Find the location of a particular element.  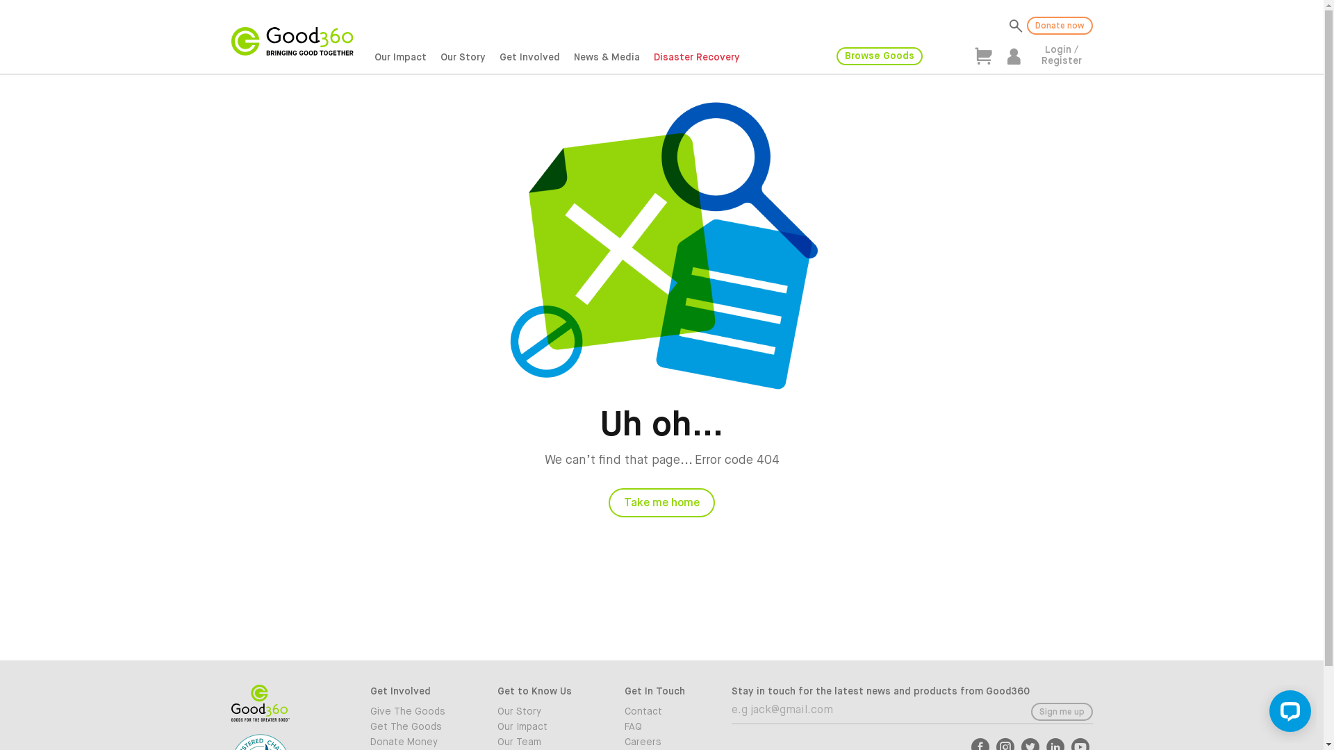

Contact is located at coordinates (678, 712).